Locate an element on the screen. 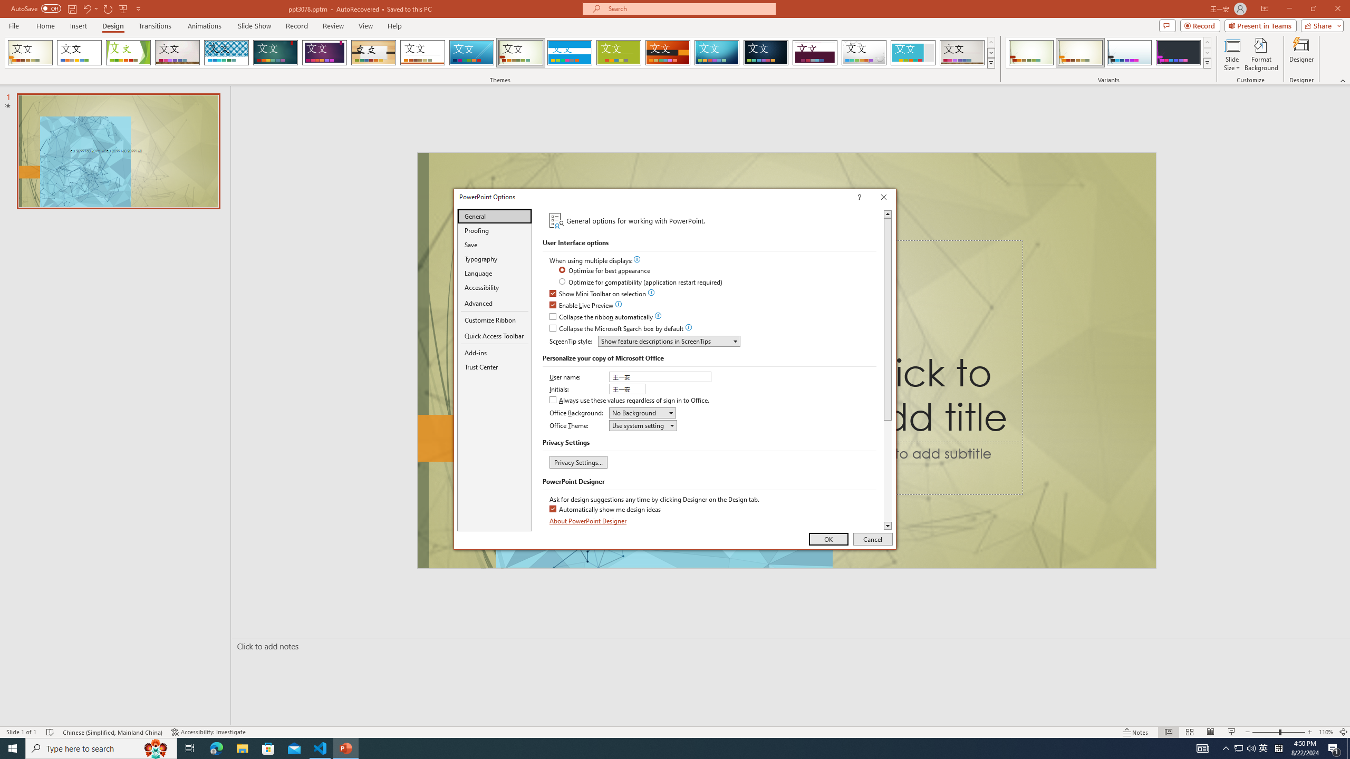  Ion Loading Preview... is located at coordinates (275, 53).